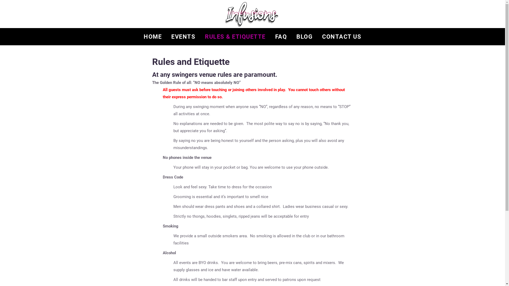  What do you see at coordinates (281, 37) in the screenshot?
I see `FAQ` at bounding box center [281, 37].